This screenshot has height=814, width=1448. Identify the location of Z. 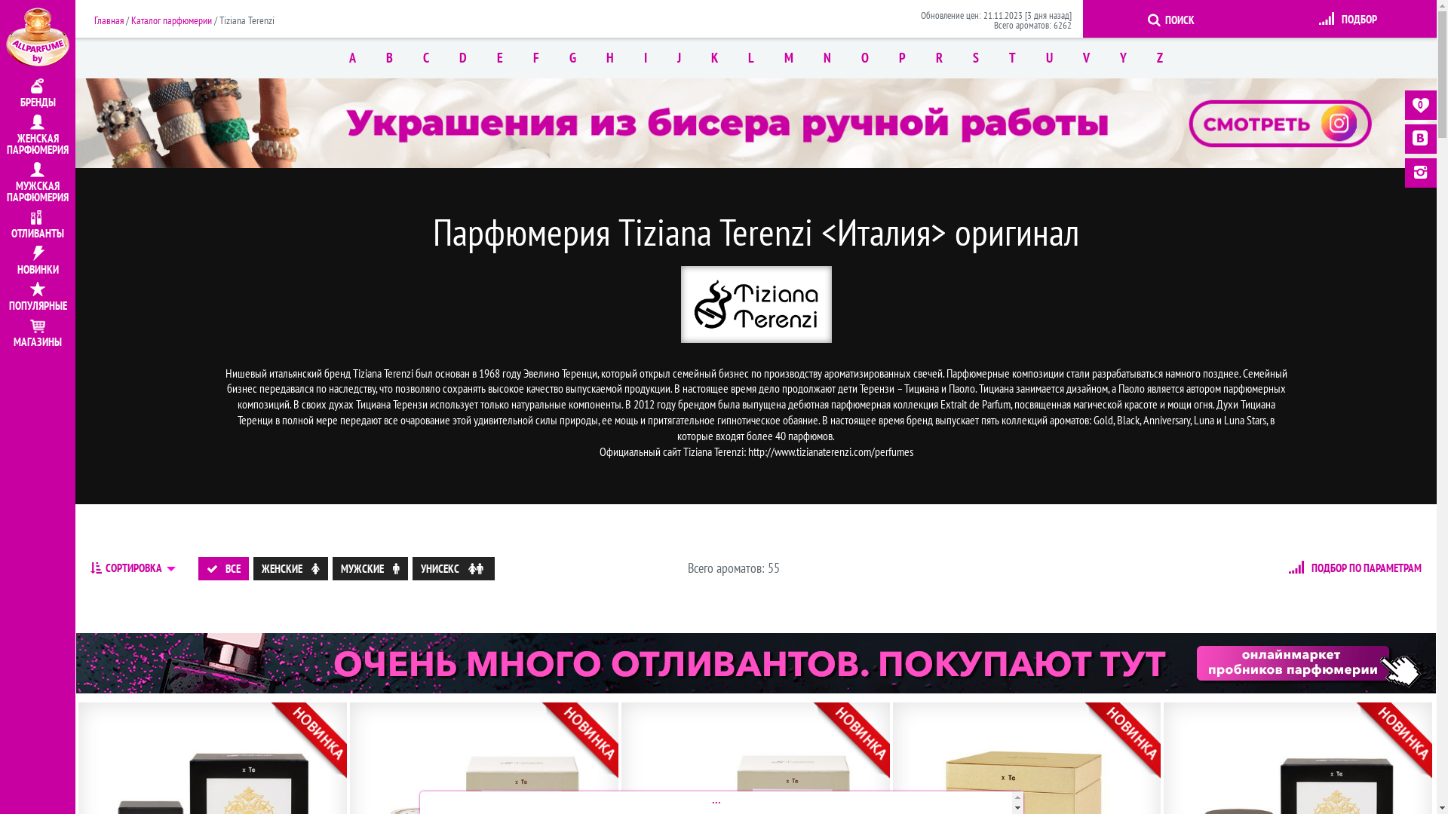
(1160, 58).